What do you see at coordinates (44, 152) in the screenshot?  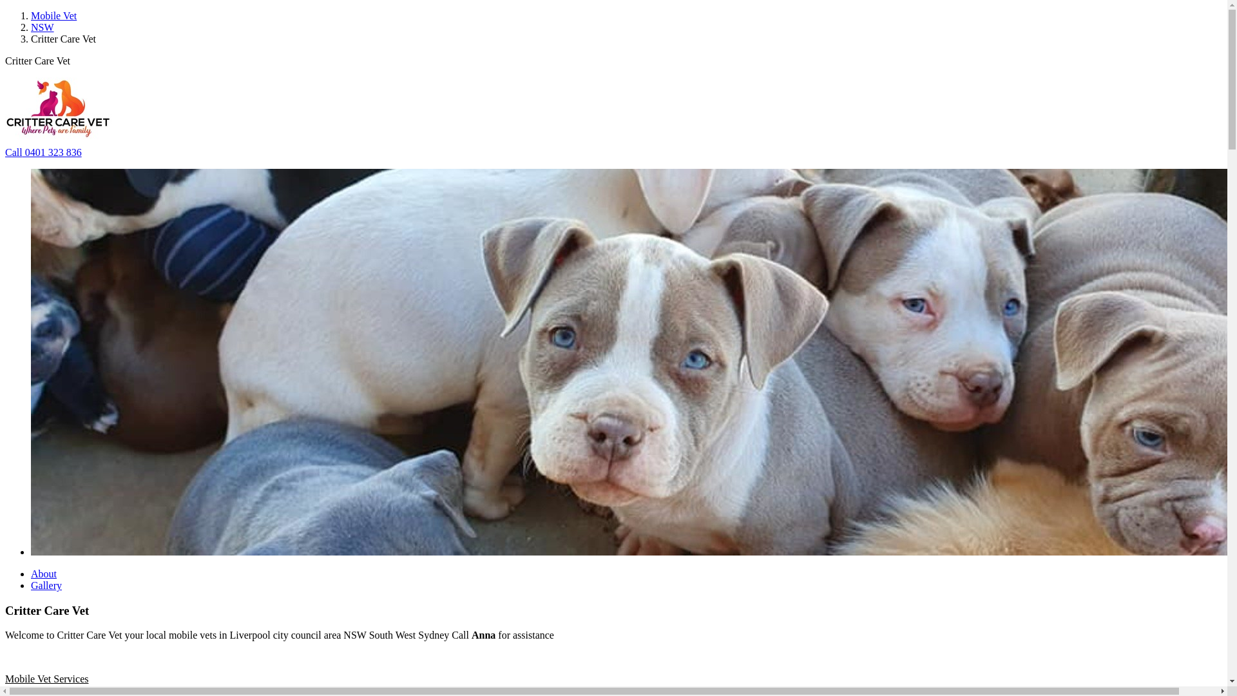 I see `Call 0401 323 836` at bounding box center [44, 152].